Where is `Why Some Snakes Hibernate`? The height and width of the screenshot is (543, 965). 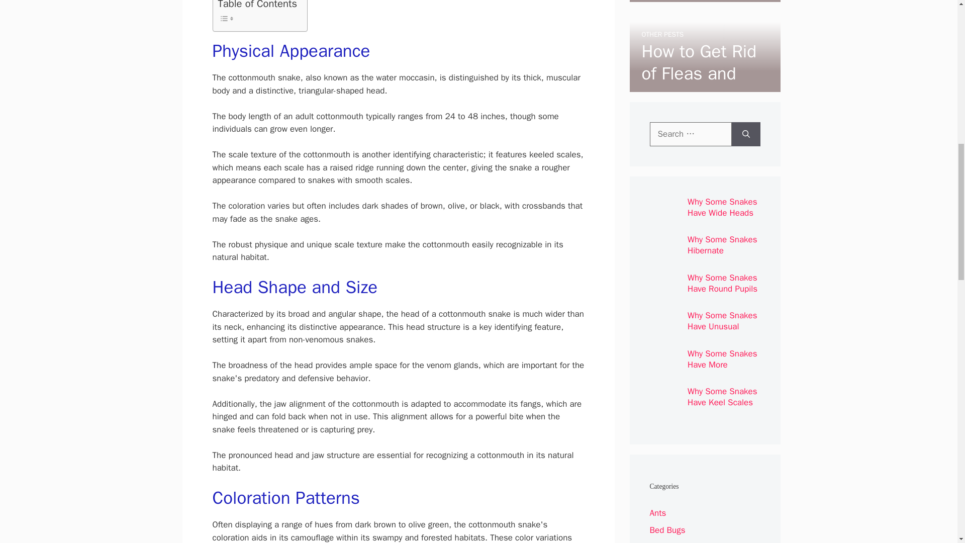
Why Some Snakes Hibernate is located at coordinates (722, 244).